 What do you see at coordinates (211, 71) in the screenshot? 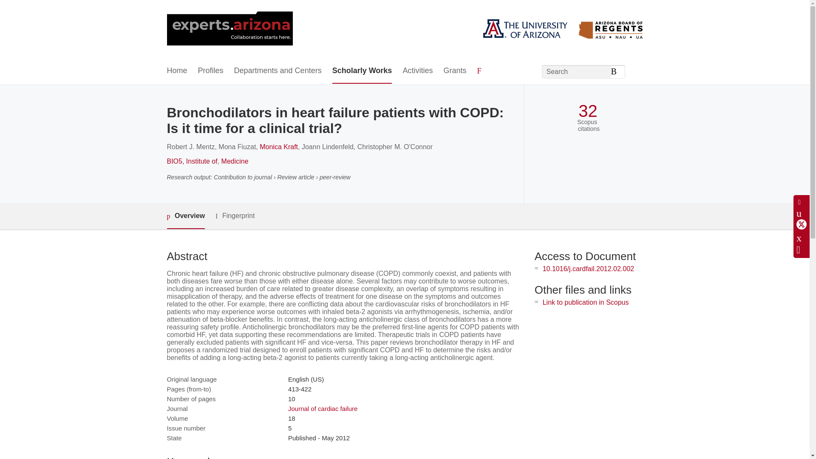
I see `Profiles` at bounding box center [211, 71].